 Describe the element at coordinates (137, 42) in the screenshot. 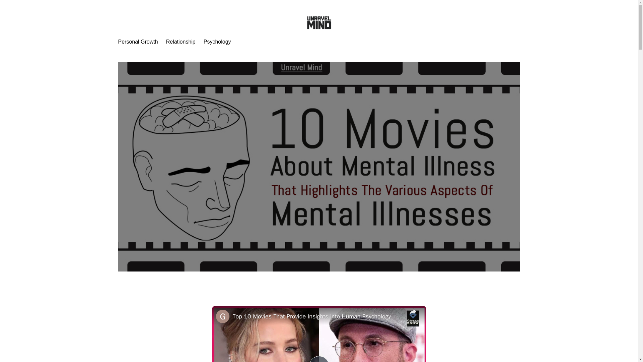

I see `Personal Growth` at that location.